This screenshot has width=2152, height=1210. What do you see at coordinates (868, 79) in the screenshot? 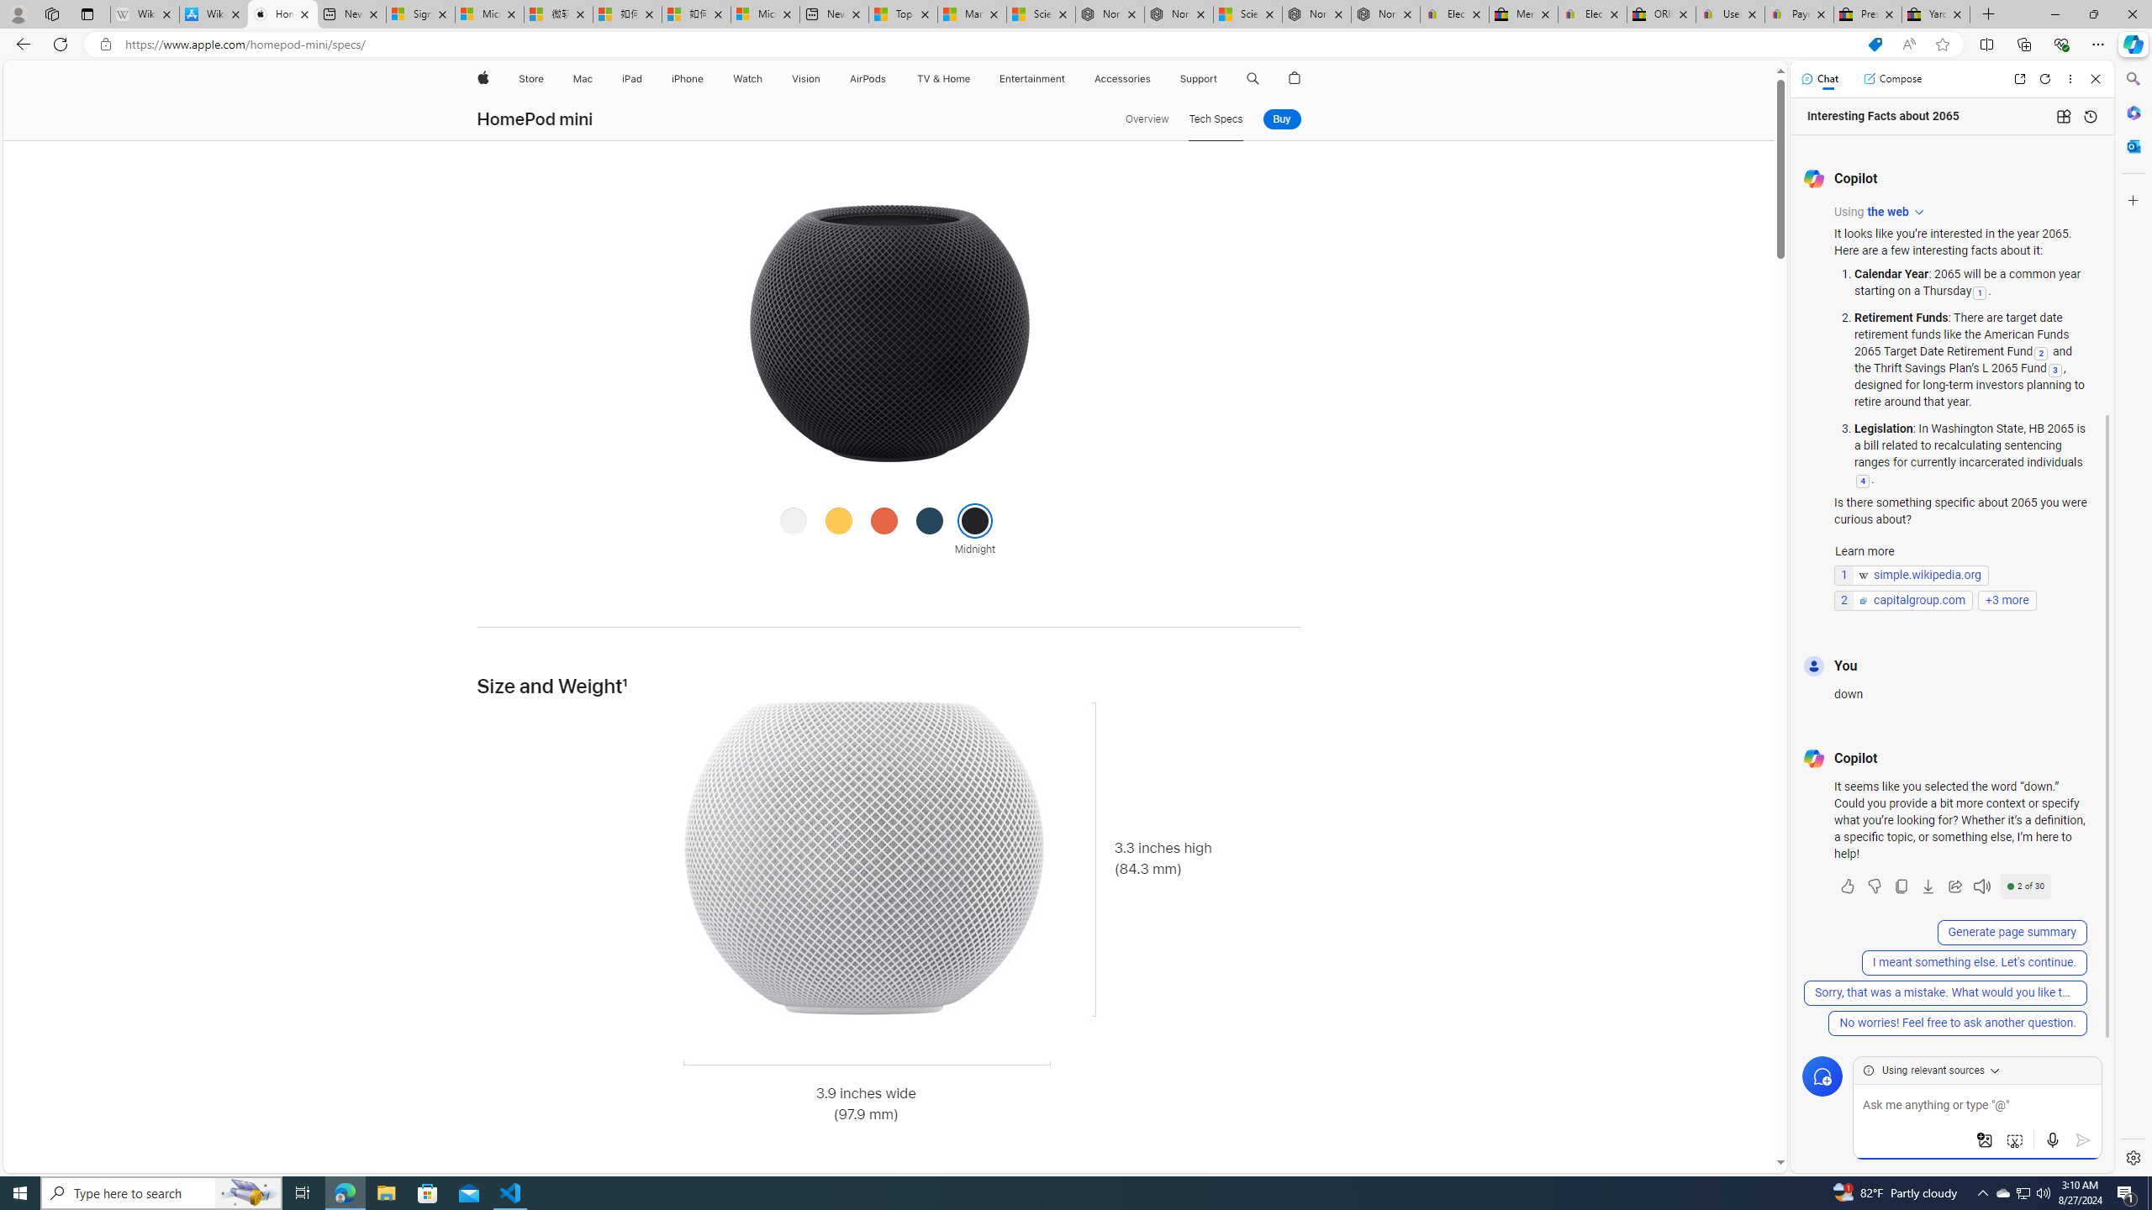
I see `AirPods` at bounding box center [868, 79].